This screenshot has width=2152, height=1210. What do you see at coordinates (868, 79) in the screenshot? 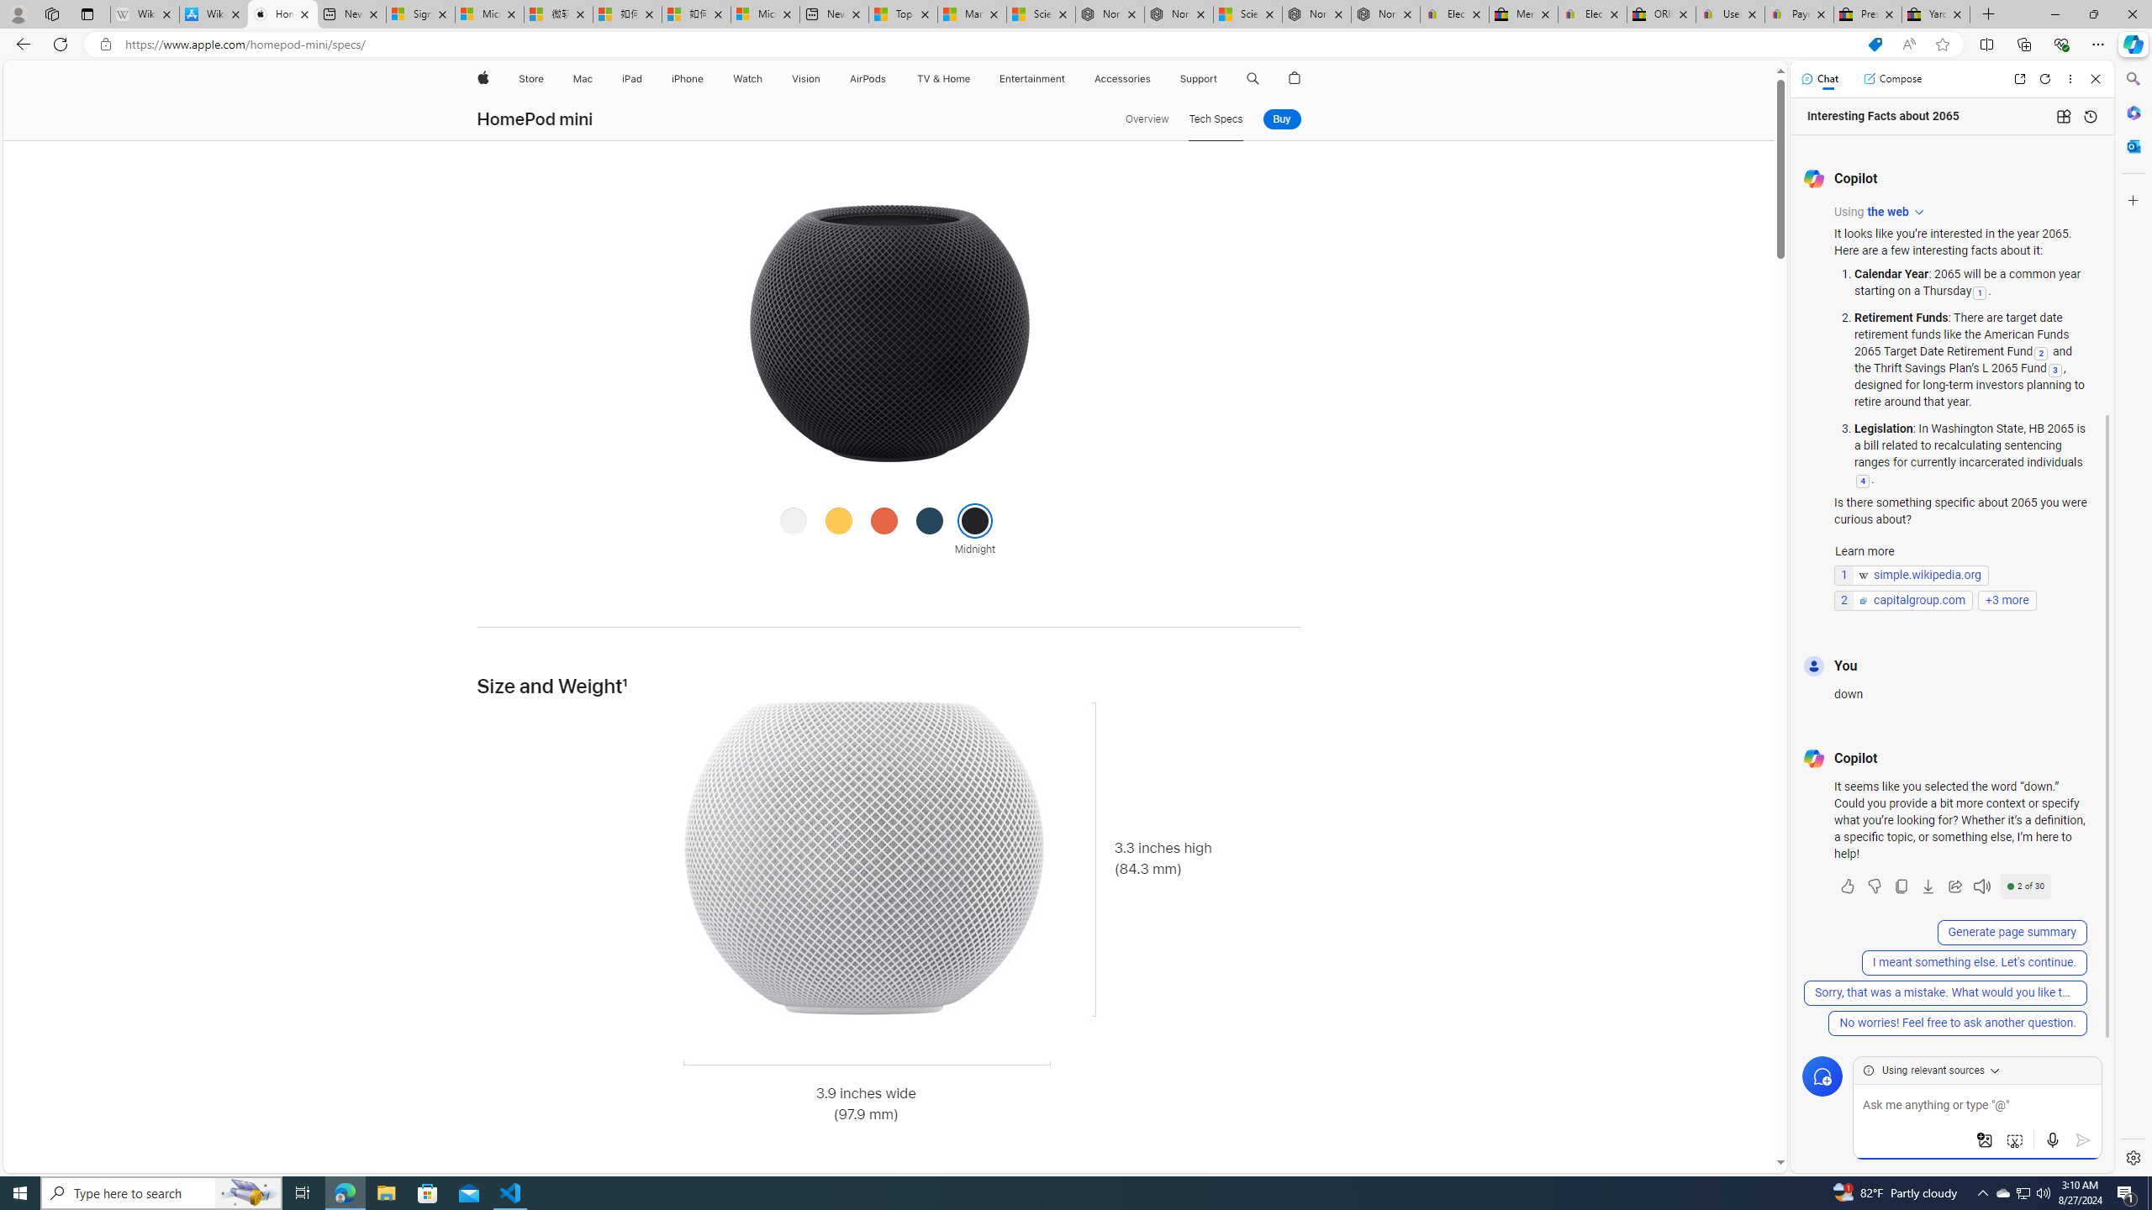
I see `AirPods` at bounding box center [868, 79].